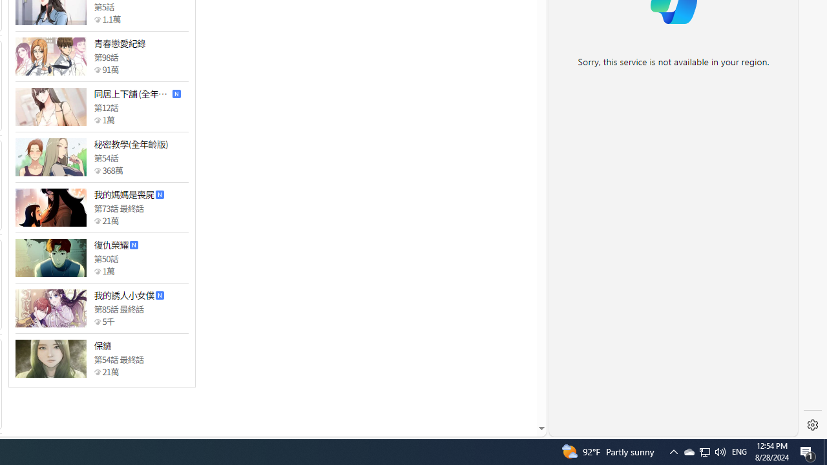  Describe the element at coordinates (813, 425) in the screenshot. I see `Settings` at that location.